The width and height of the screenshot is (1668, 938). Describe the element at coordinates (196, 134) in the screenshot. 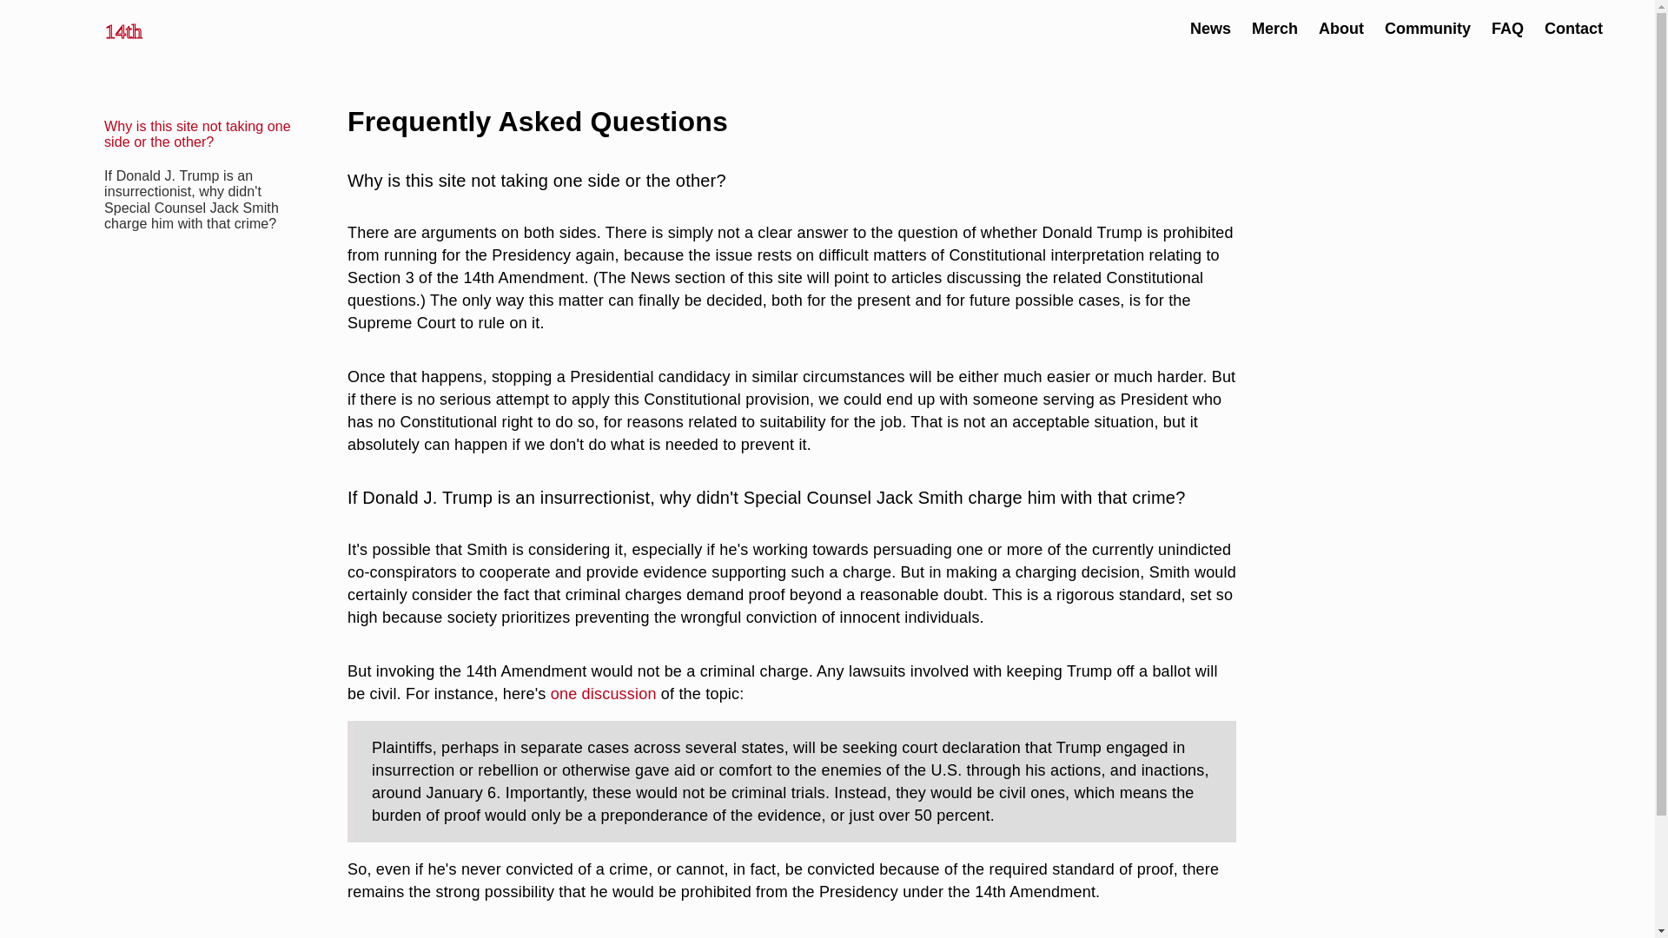

I see `Why is this site not taking one side or the other?` at that location.